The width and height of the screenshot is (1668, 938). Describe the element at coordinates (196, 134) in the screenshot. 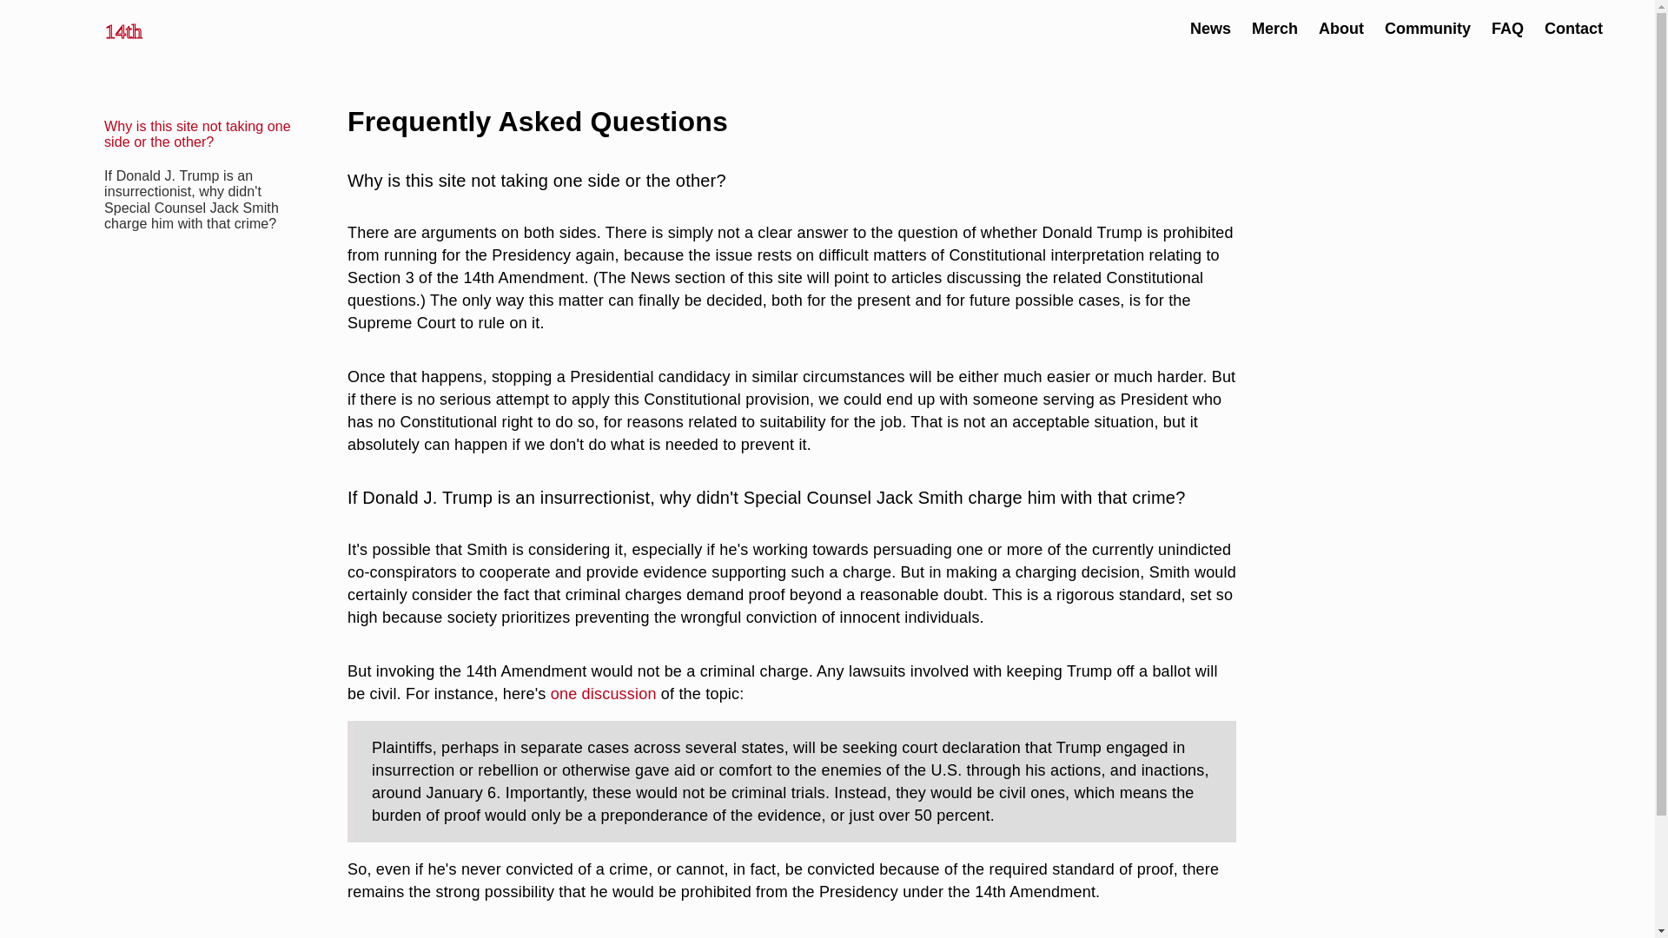

I see `Why is this site not taking one side or the other?` at that location.